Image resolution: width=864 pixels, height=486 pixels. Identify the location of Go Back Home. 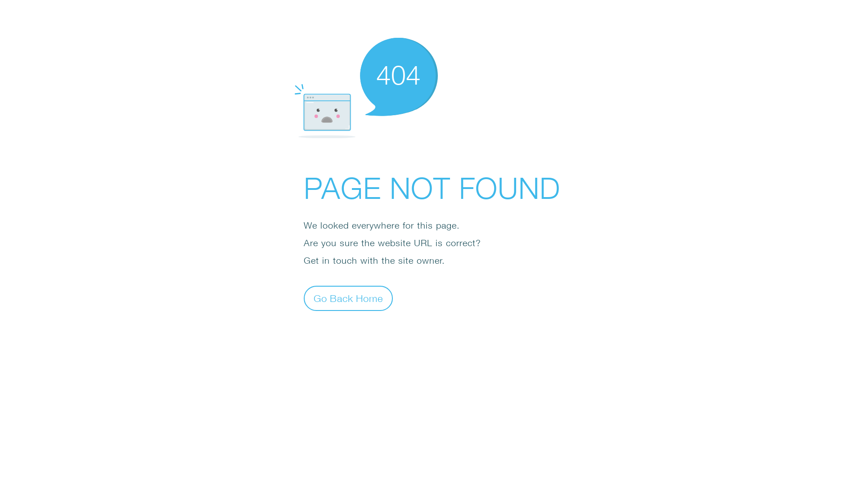
(348, 298).